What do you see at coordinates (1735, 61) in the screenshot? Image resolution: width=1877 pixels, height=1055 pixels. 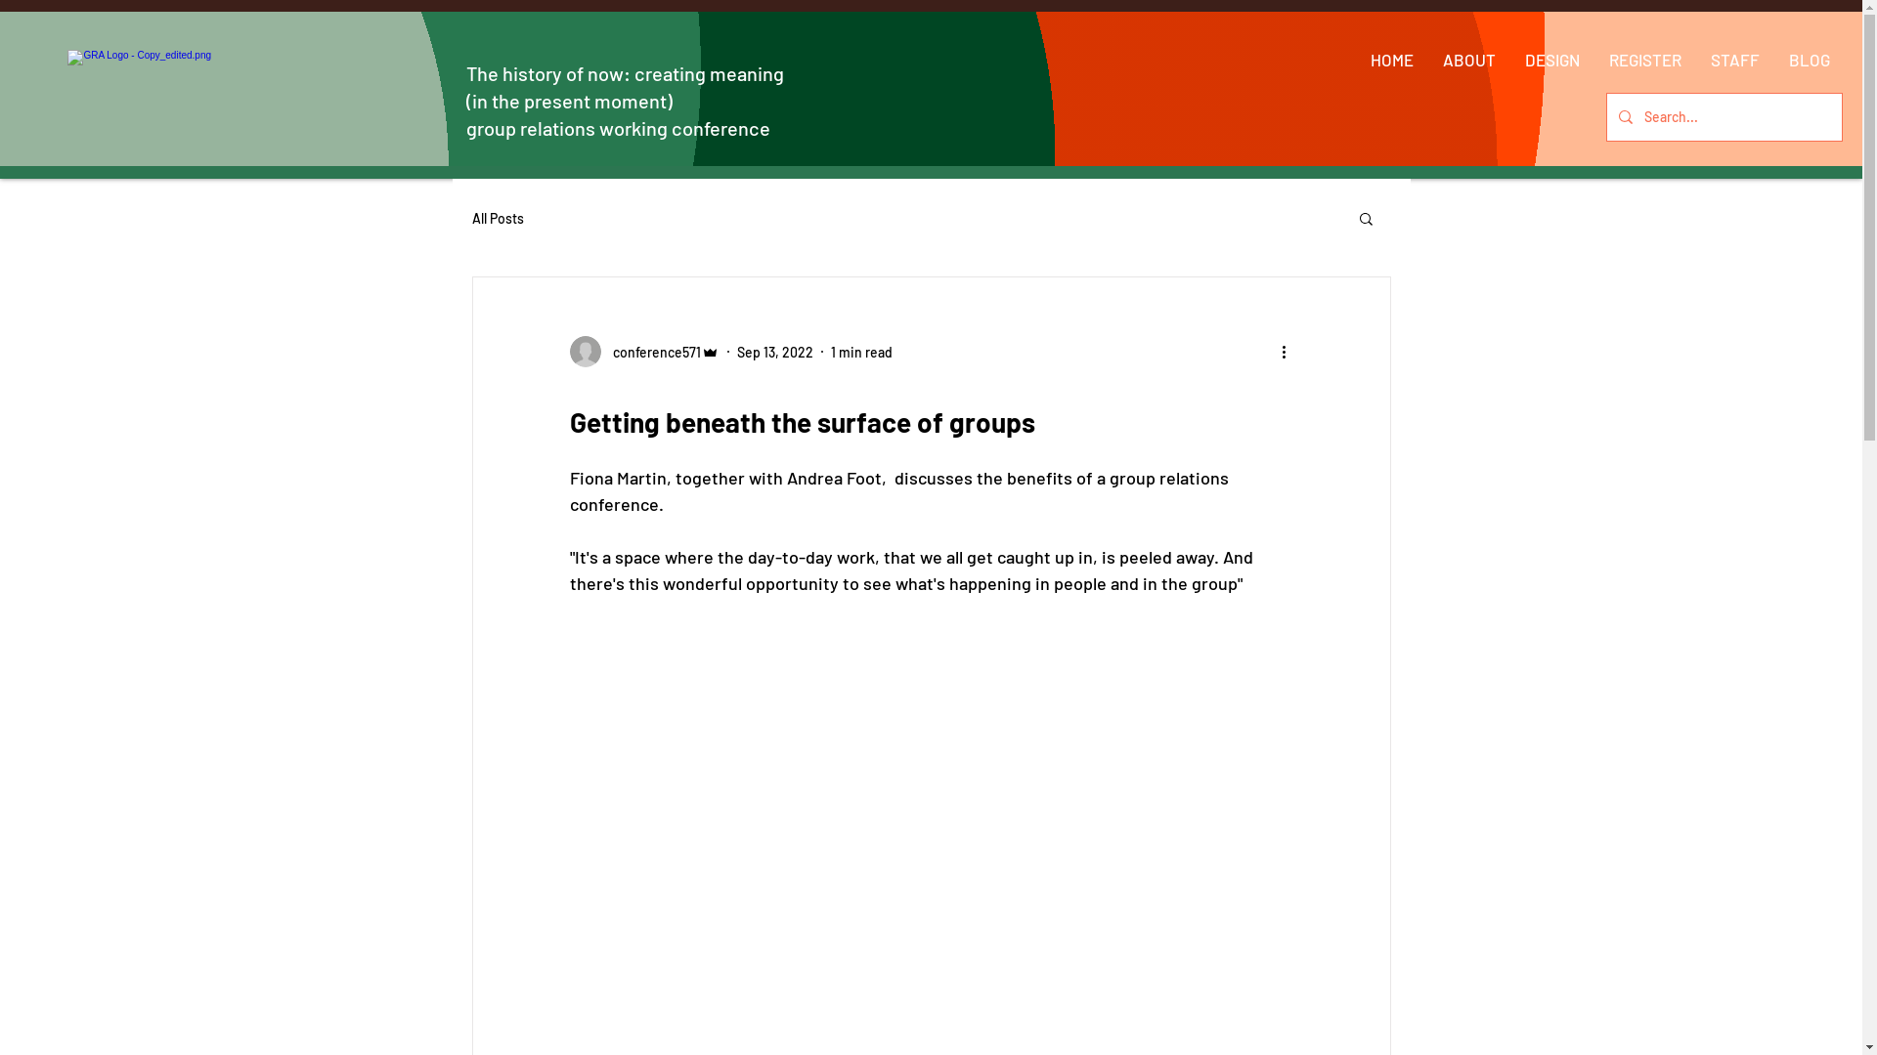 I see `STAFF` at bounding box center [1735, 61].